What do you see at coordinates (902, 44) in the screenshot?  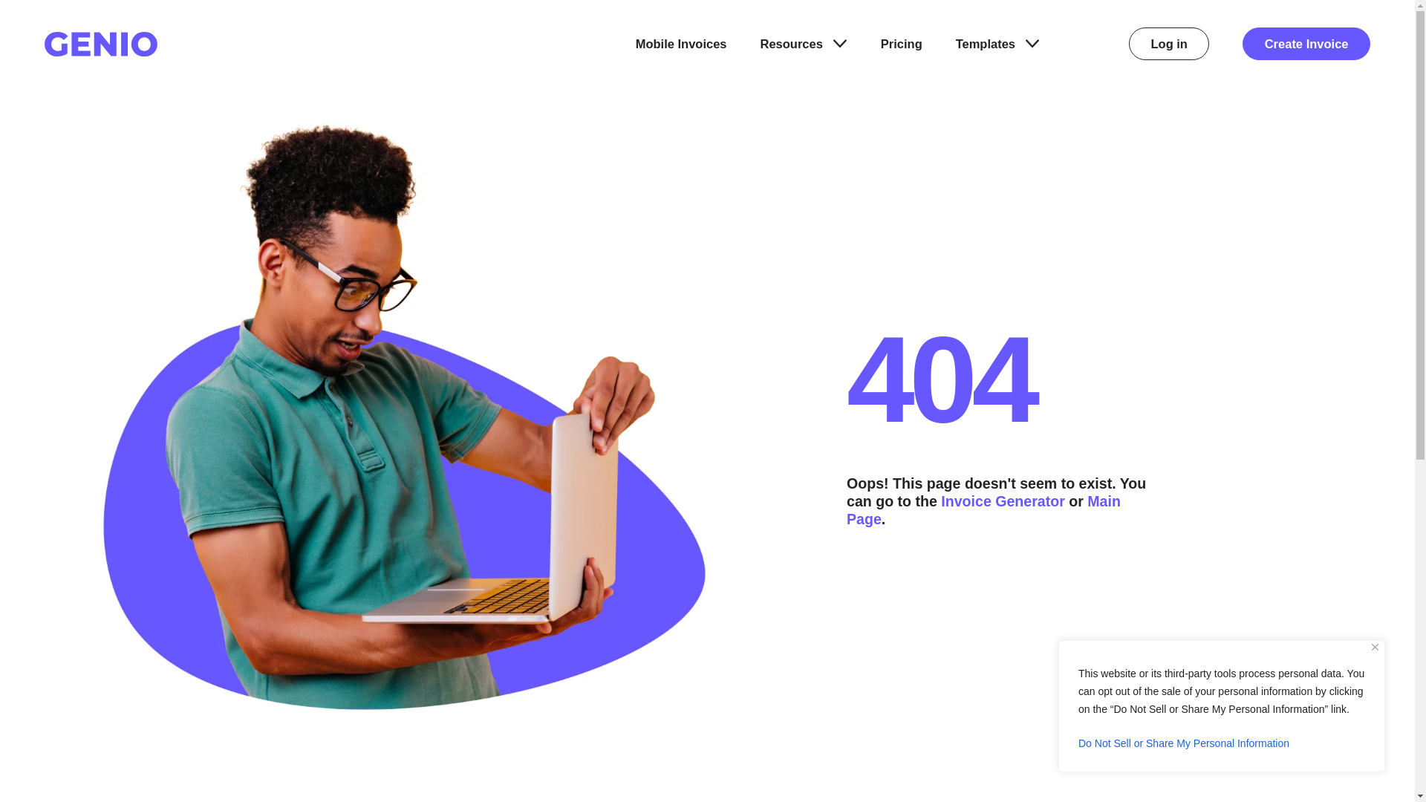 I see `Pricing` at bounding box center [902, 44].